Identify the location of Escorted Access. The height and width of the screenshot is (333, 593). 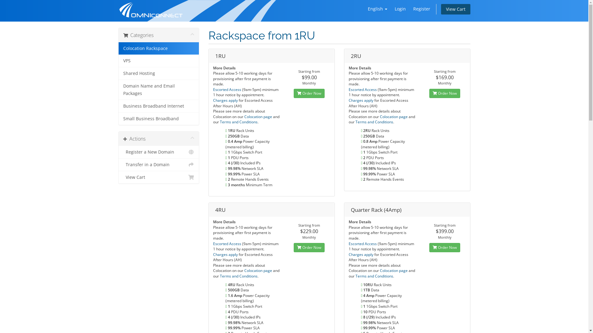
(363, 89).